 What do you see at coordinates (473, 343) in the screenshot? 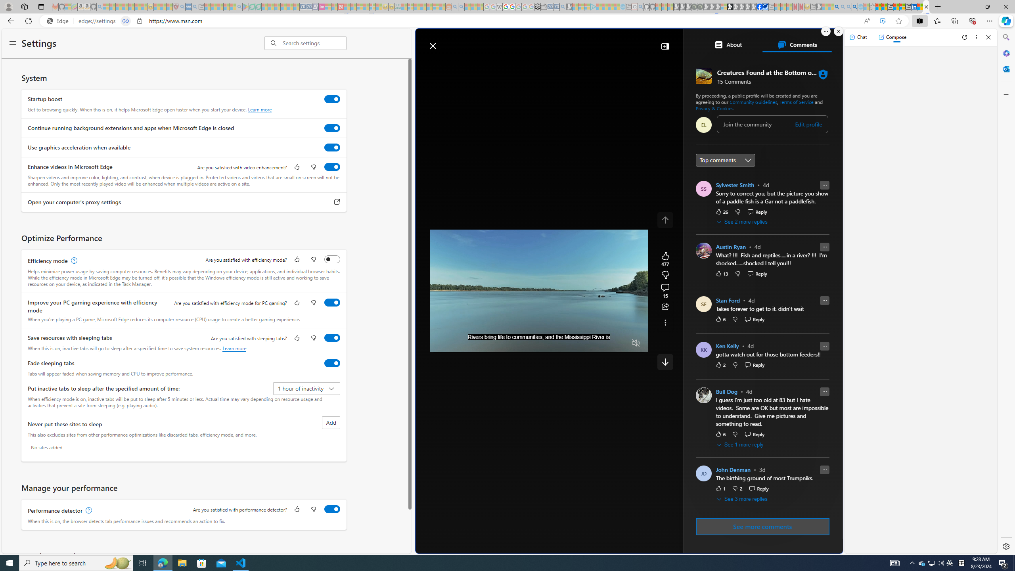
I see `Seek Forward` at bounding box center [473, 343].